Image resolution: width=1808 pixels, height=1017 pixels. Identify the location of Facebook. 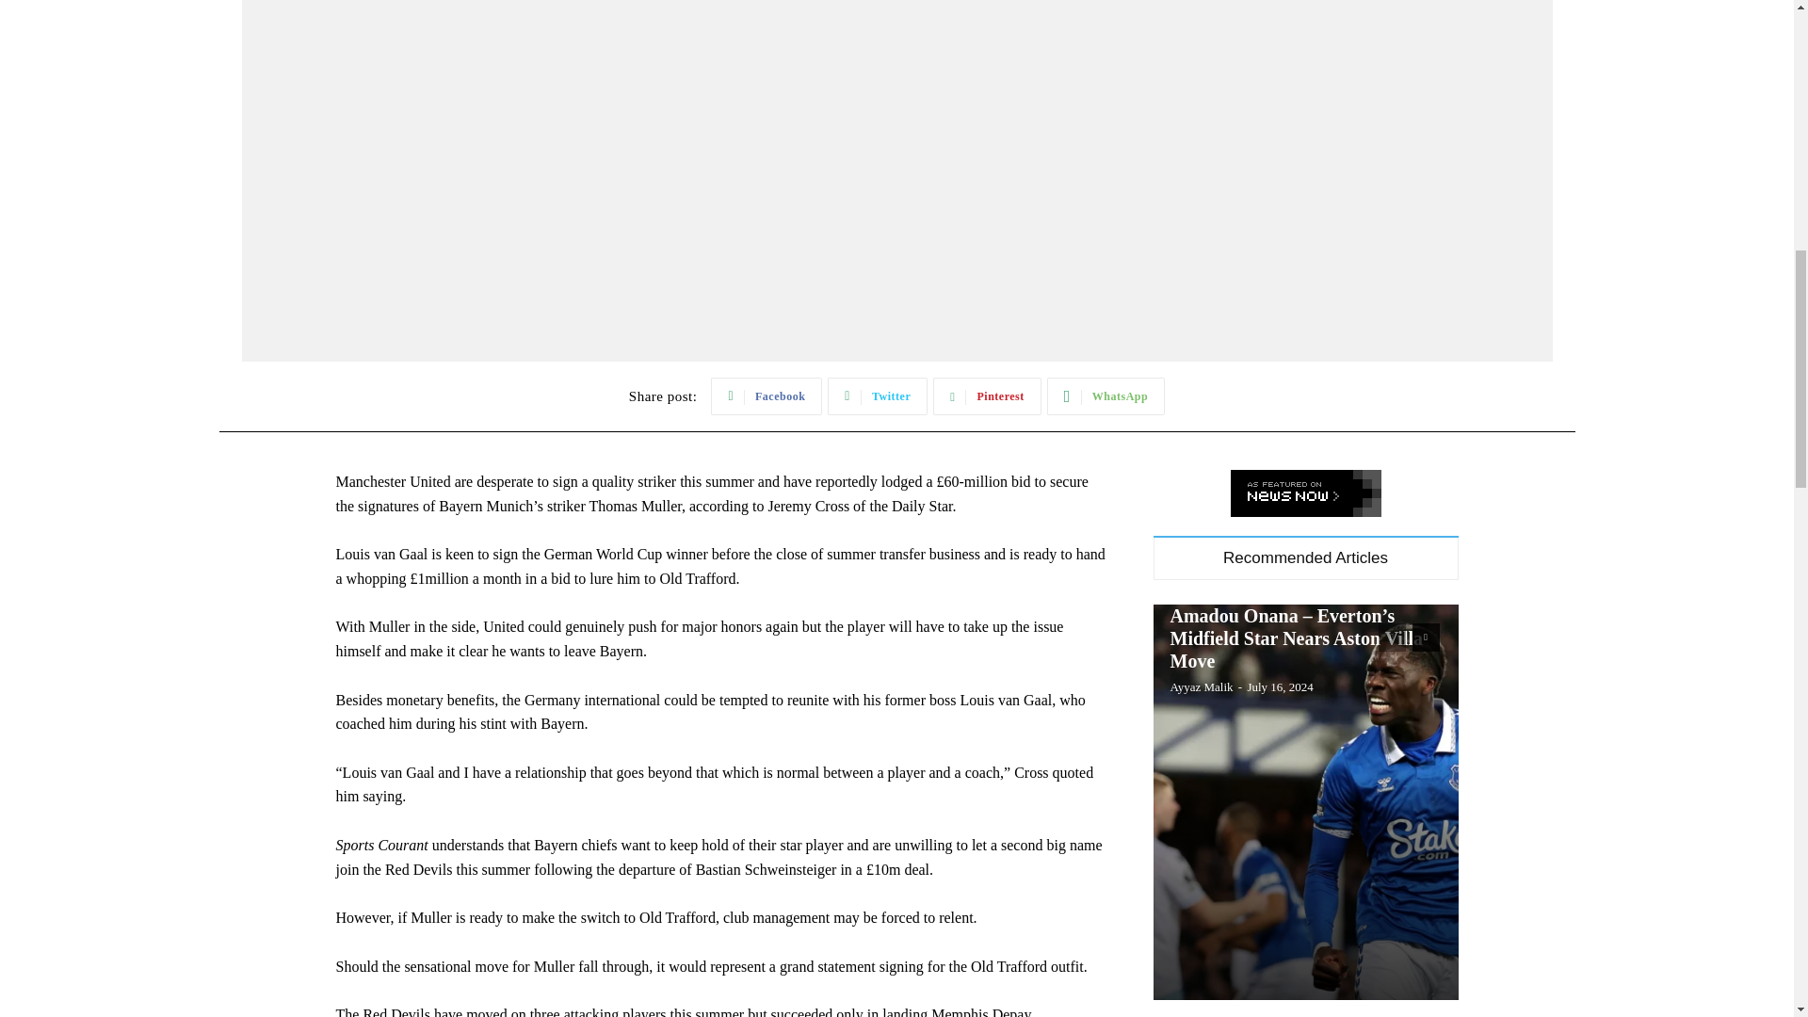
(767, 395).